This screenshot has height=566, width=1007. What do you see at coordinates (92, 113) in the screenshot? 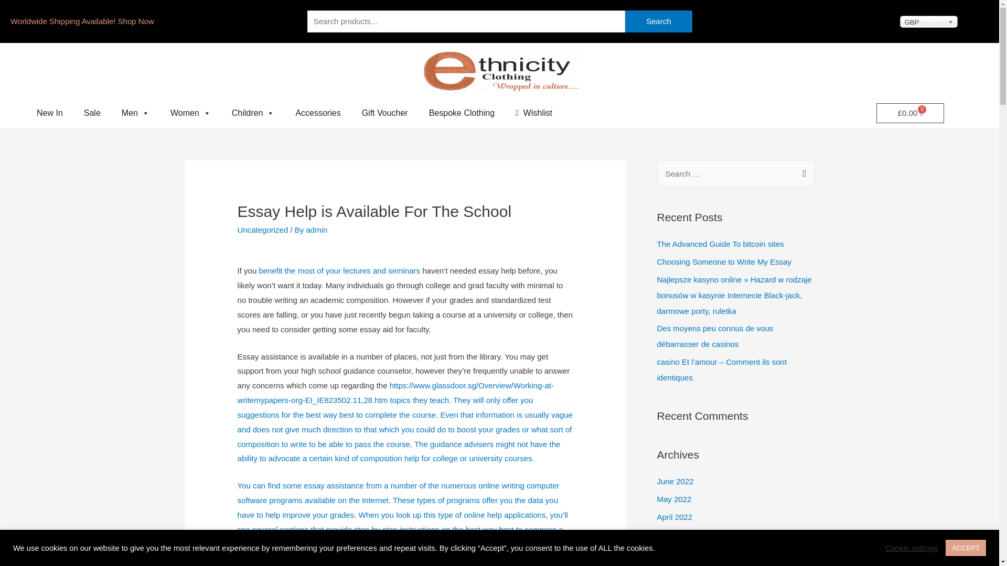
I see `Sale` at bounding box center [92, 113].